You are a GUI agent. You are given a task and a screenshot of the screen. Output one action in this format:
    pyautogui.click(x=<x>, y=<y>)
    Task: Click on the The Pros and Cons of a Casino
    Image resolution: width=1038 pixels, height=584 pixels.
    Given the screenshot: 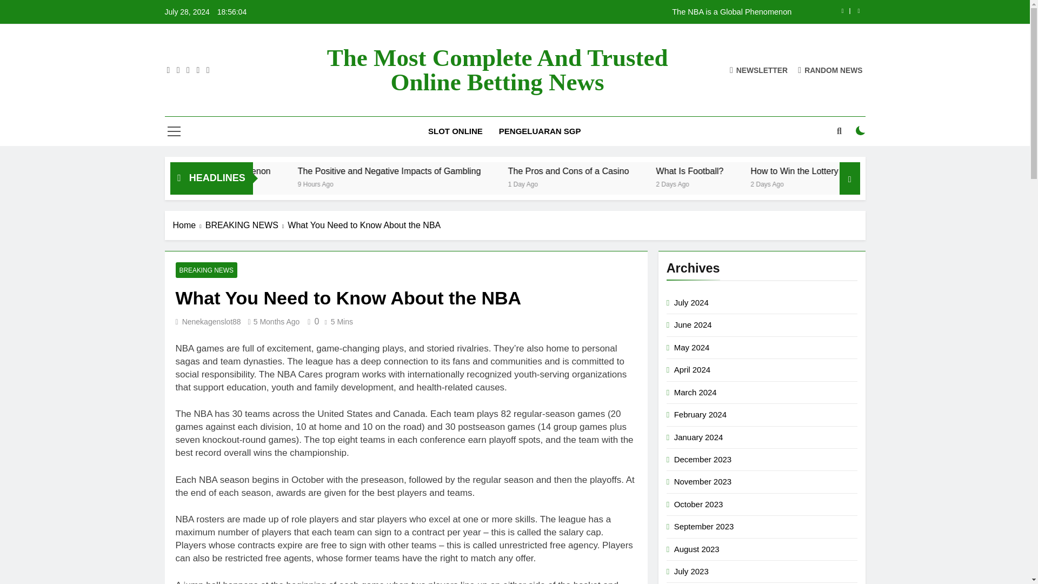 What is the action you would take?
    pyautogui.click(x=676, y=171)
    